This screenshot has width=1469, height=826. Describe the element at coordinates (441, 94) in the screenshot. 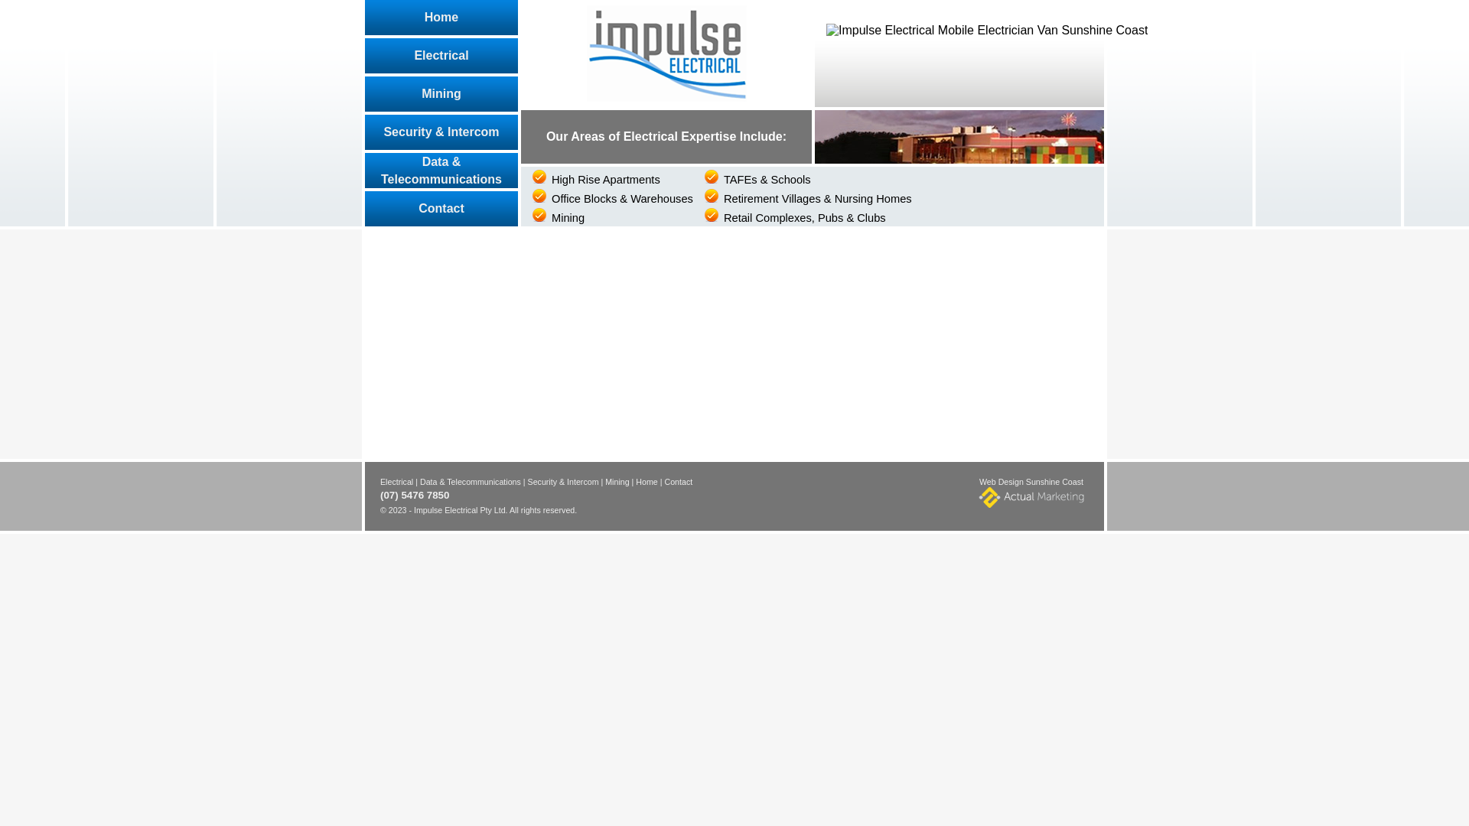

I see `Mining` at that location.